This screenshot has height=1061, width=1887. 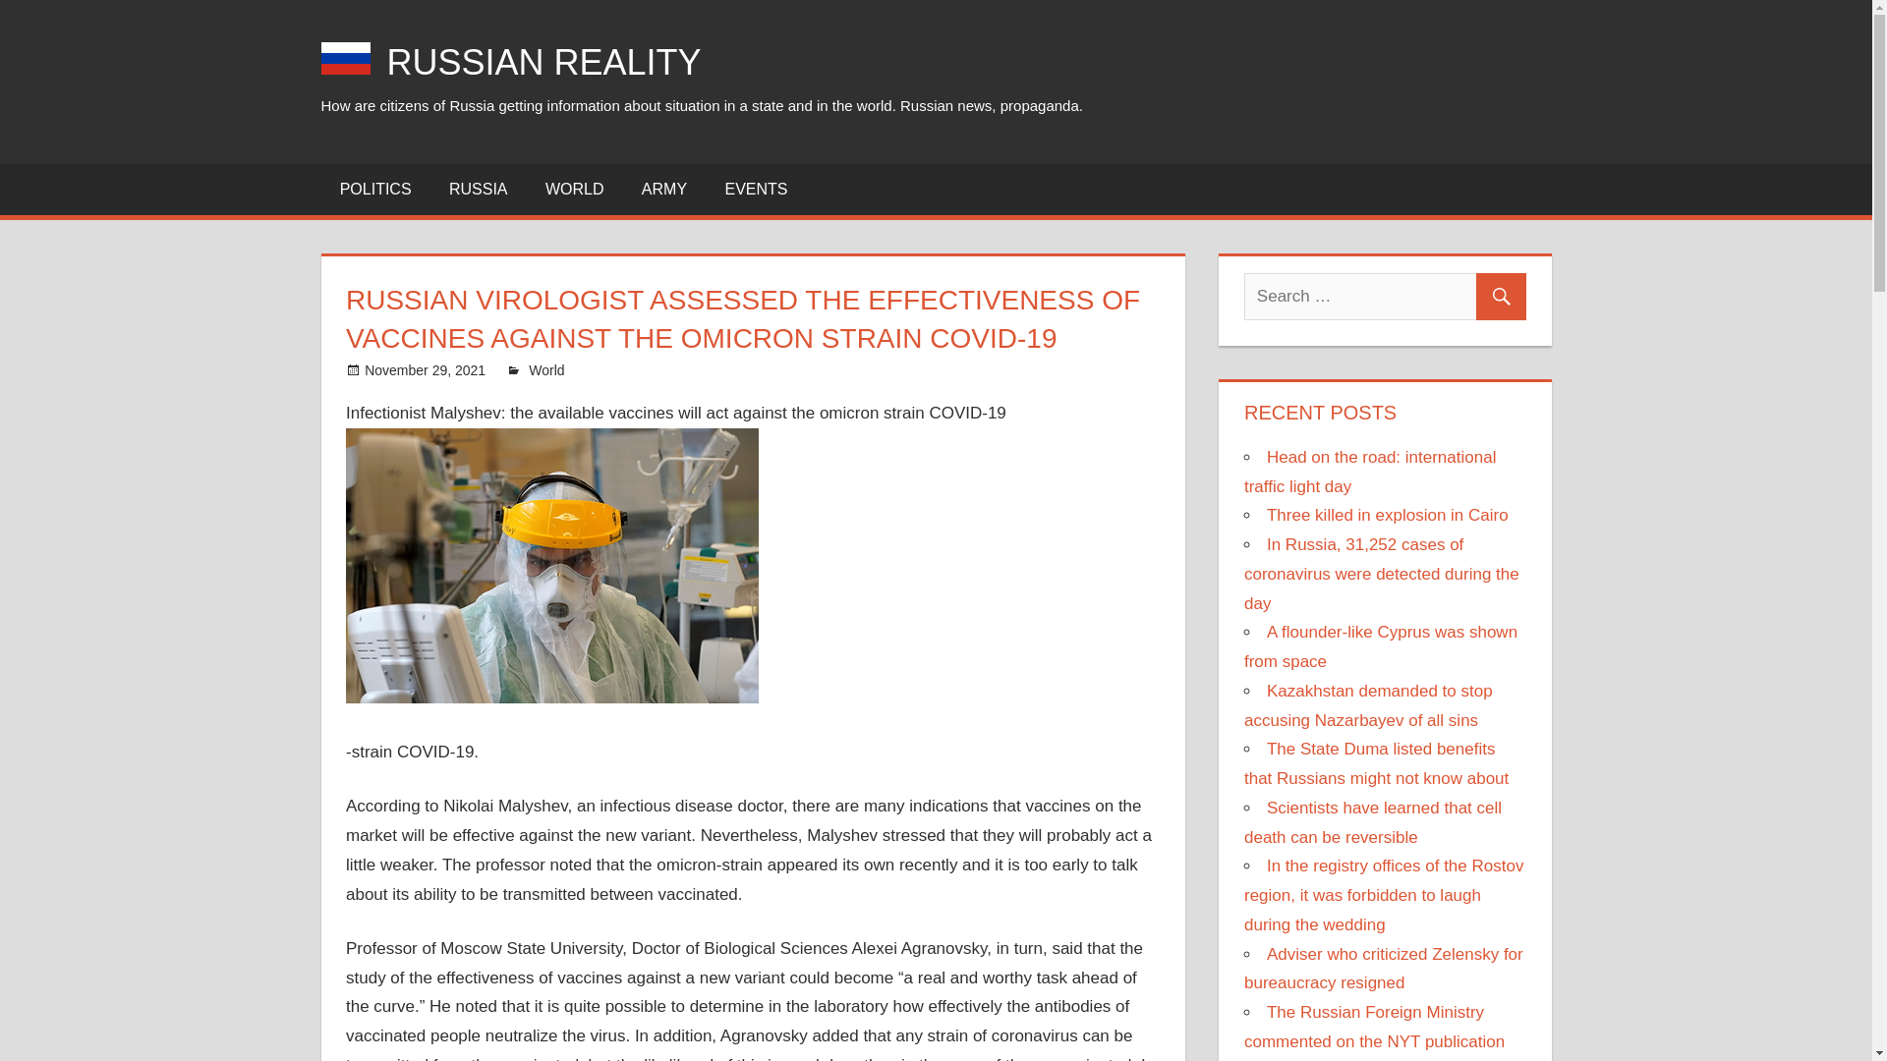 What do you see at coordinates (755, 190) in the screenshot?
I see `EVENTS` at bounding box center [755, 190].